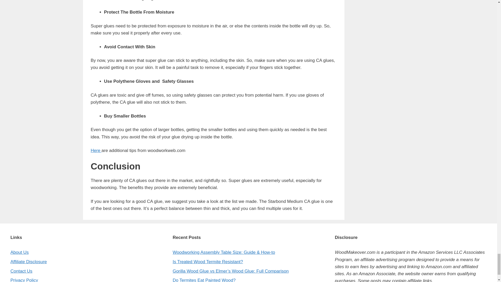 The width and height of the screenshot is (501, 282). What do you see at coordinates (204, 280) in the screenshot?
I see `Do Termites Eat Painted Wood?` at bounding box center [204, 280].